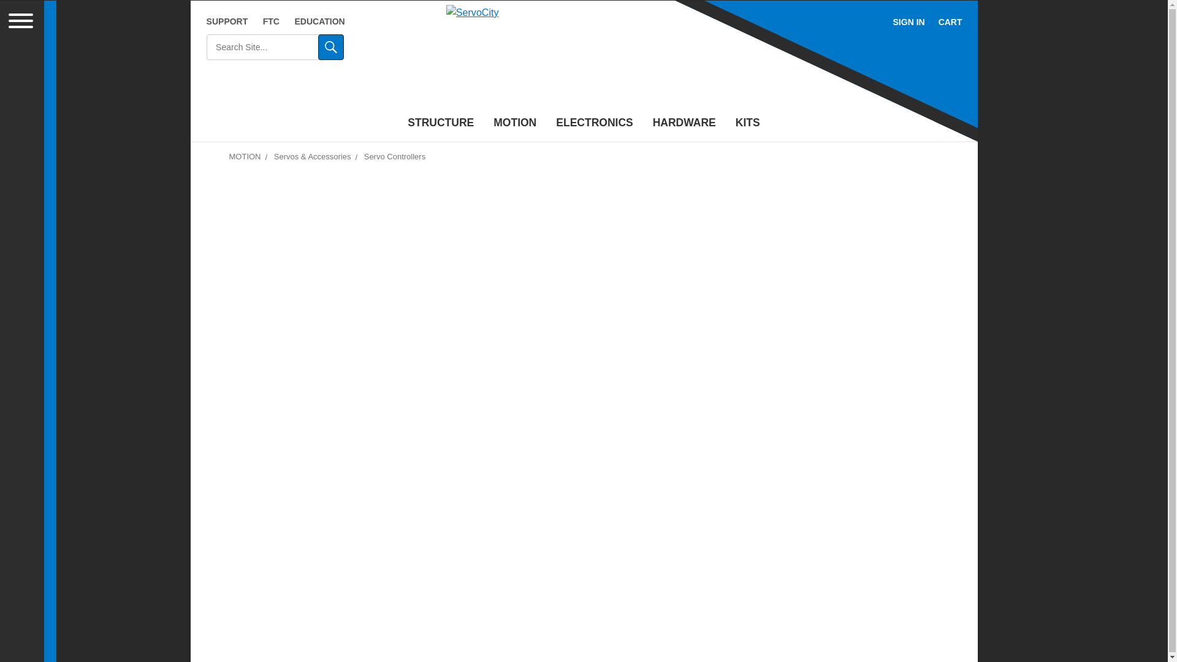  Describe the element at coordinates (330, 47) in the screenshot. I see `Go` at that location.